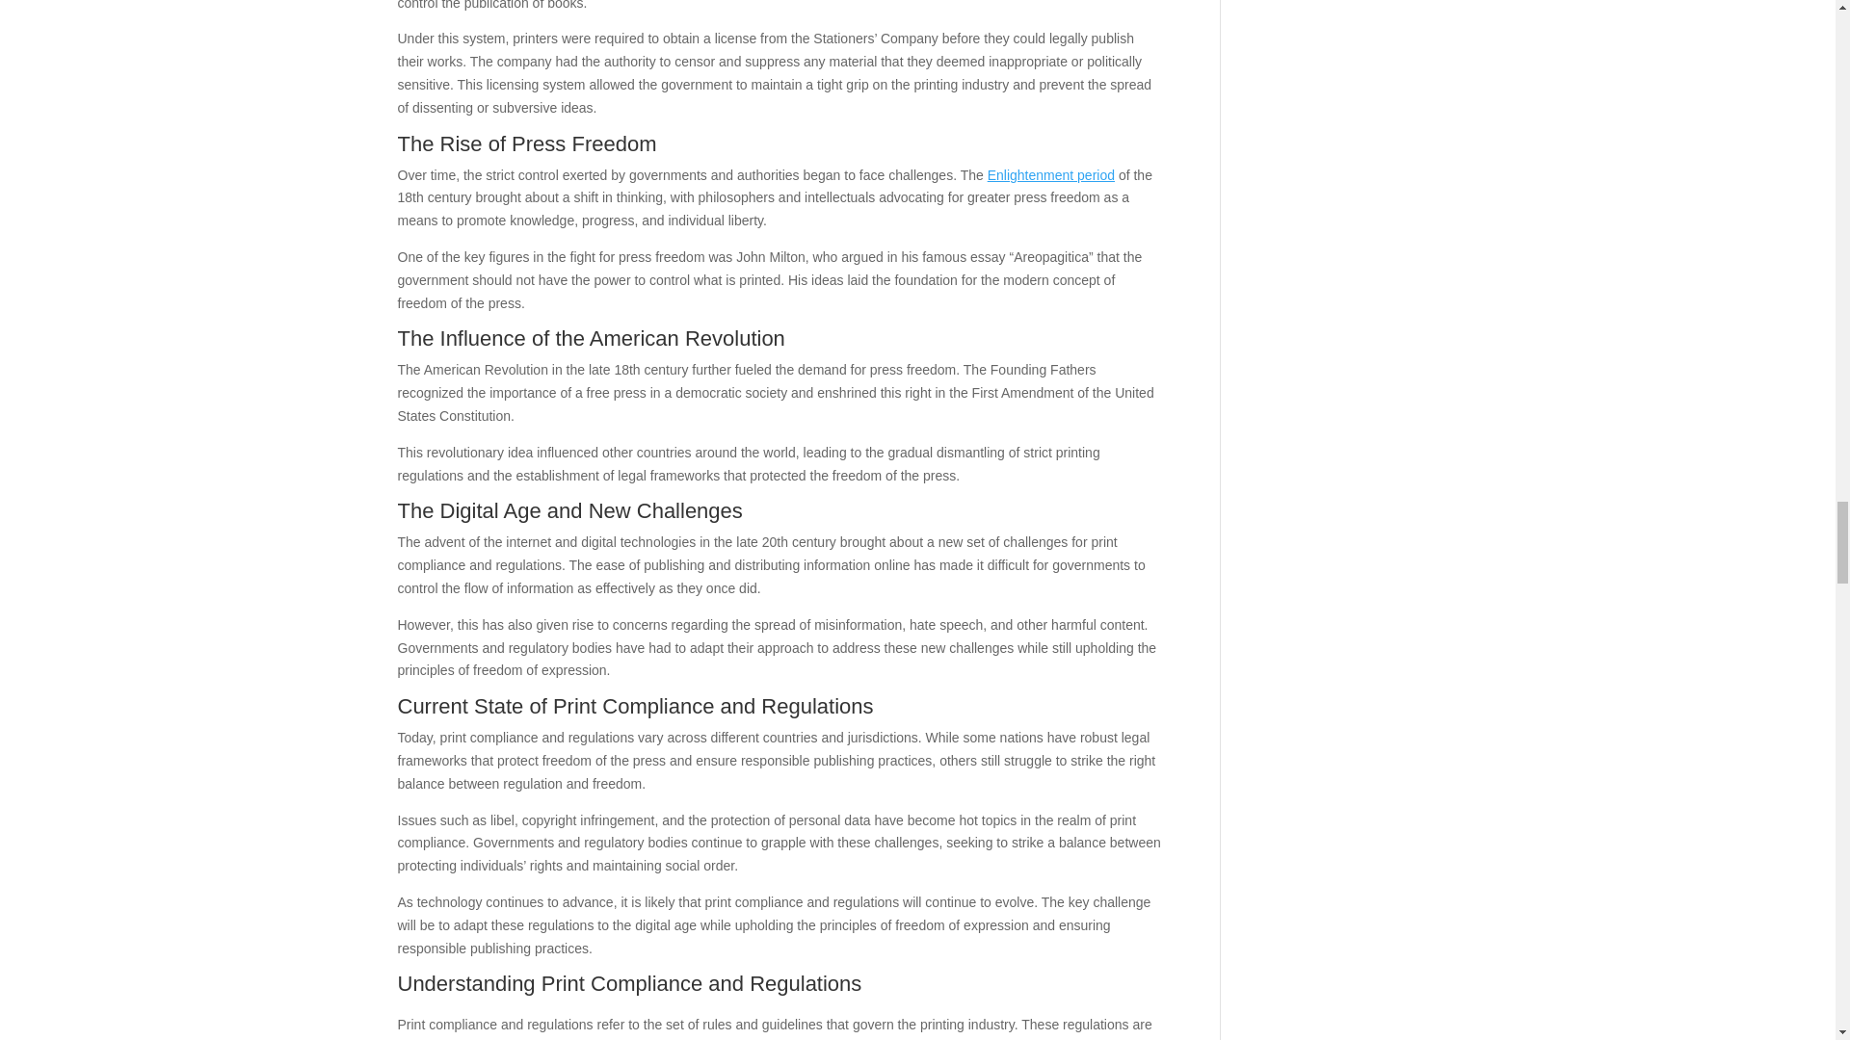 Image resolution: width=1850 pixels, height=1040 pixels. What do you see at coordinates (1051, 175) in the screenshot?
I see `Enlightenment period` at bounding box center [1051, 175].